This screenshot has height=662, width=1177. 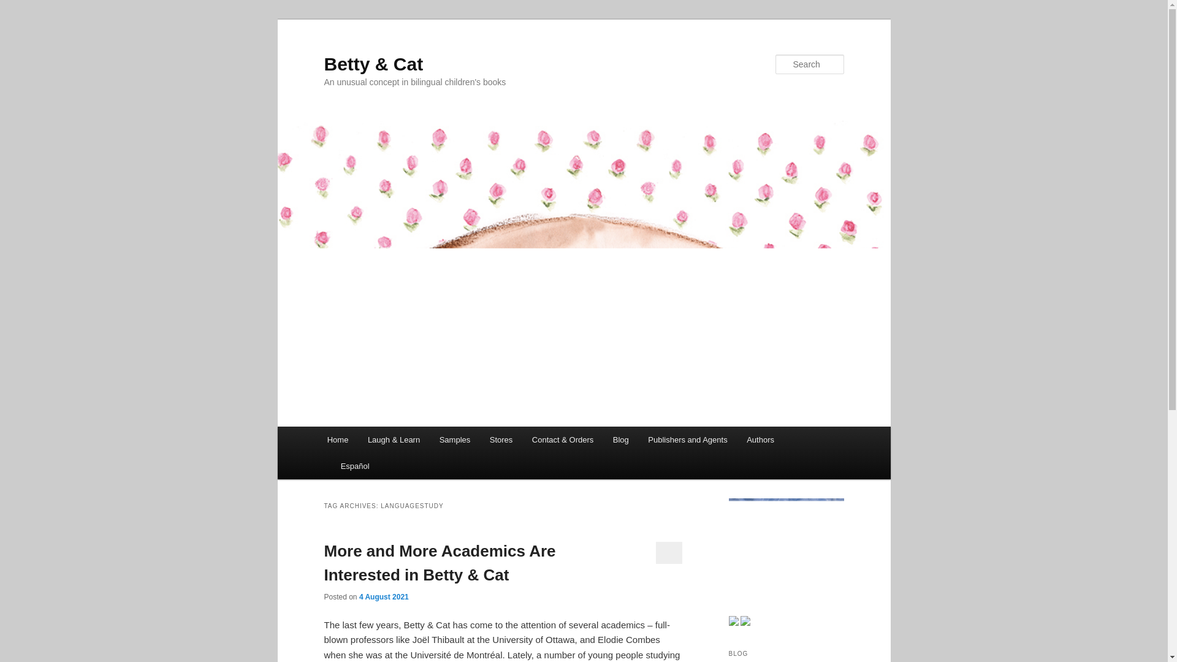 What do you see at coordinates (501, 439) in the screenshot?
I see `Stores` at bounding box center [501, 439].